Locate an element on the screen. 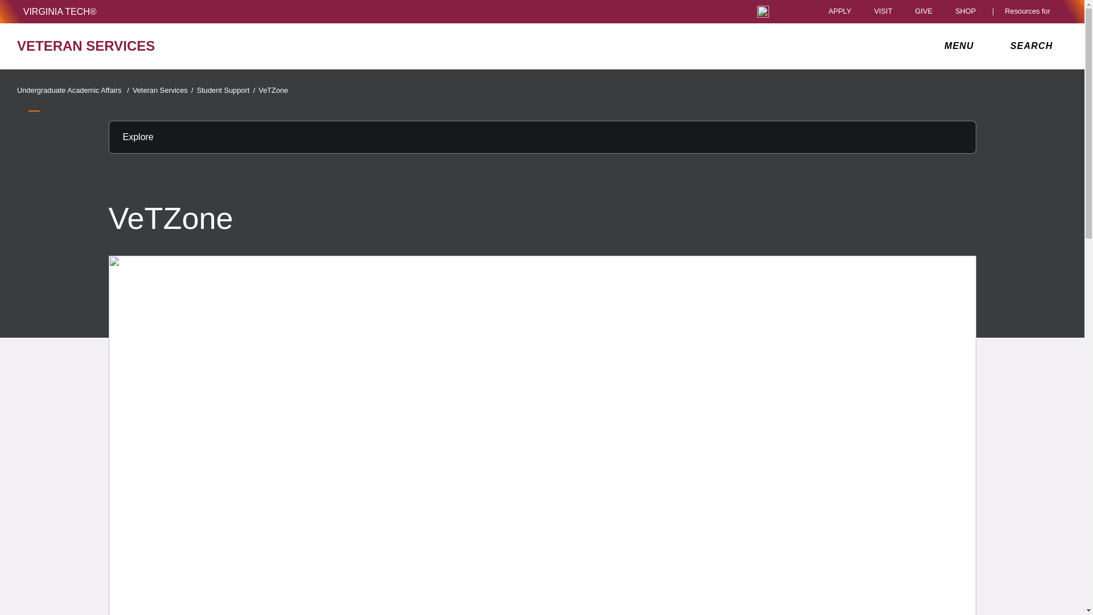  GIVE is located at coordinates (923, 11).